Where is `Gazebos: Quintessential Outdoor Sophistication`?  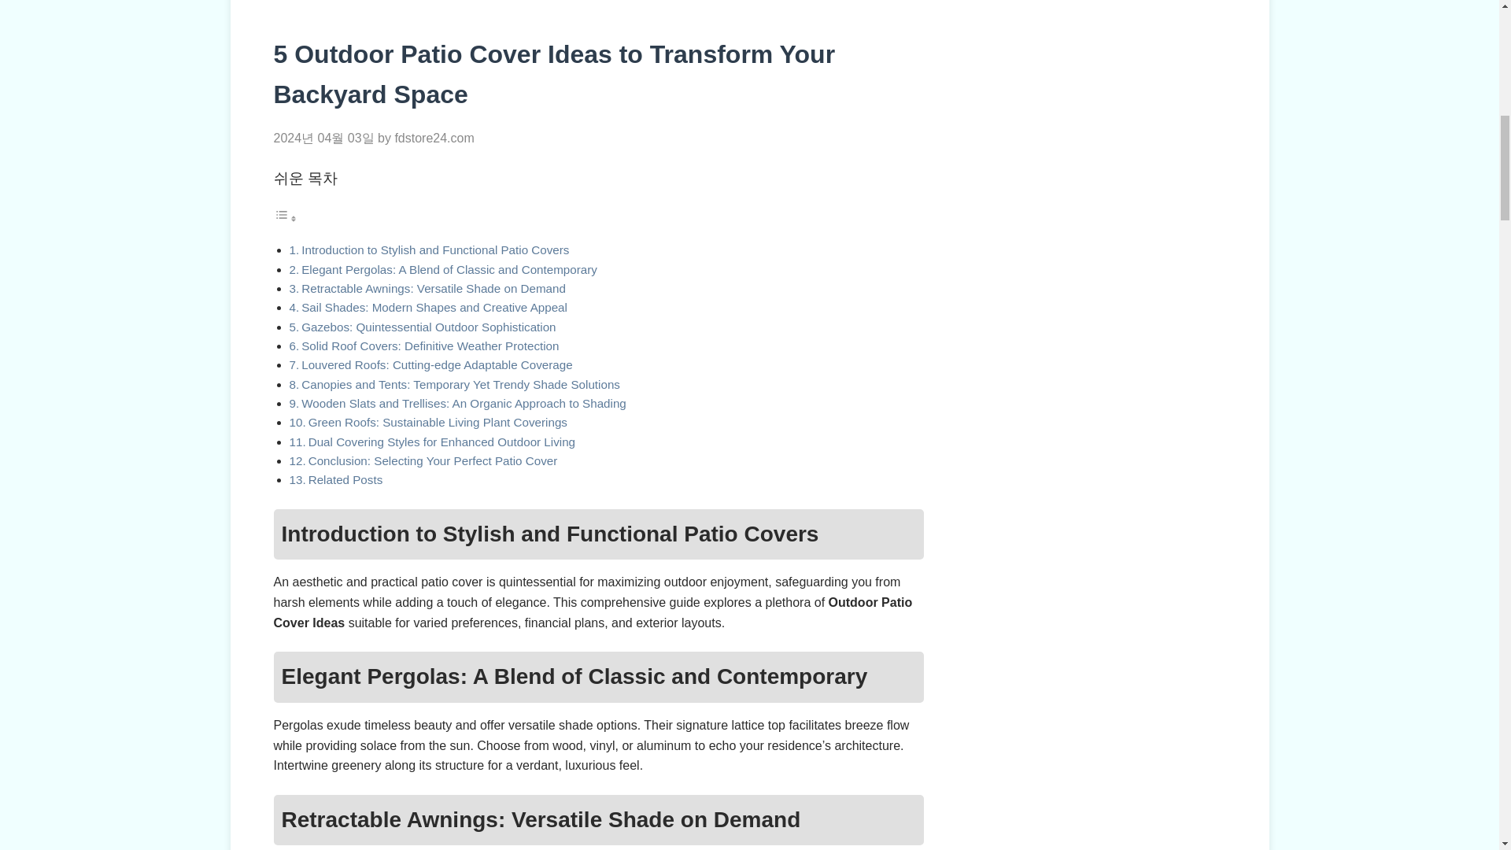
Gazebos: Quintessential Outdoor Sophistication is located at coordinates (428, 327).